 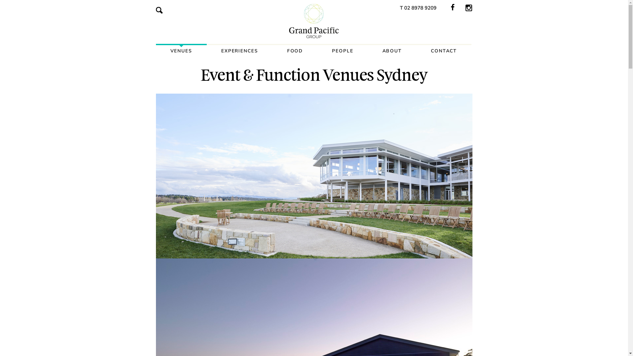 I want to click on EXPERIENCES, so click(x=240, y=51).